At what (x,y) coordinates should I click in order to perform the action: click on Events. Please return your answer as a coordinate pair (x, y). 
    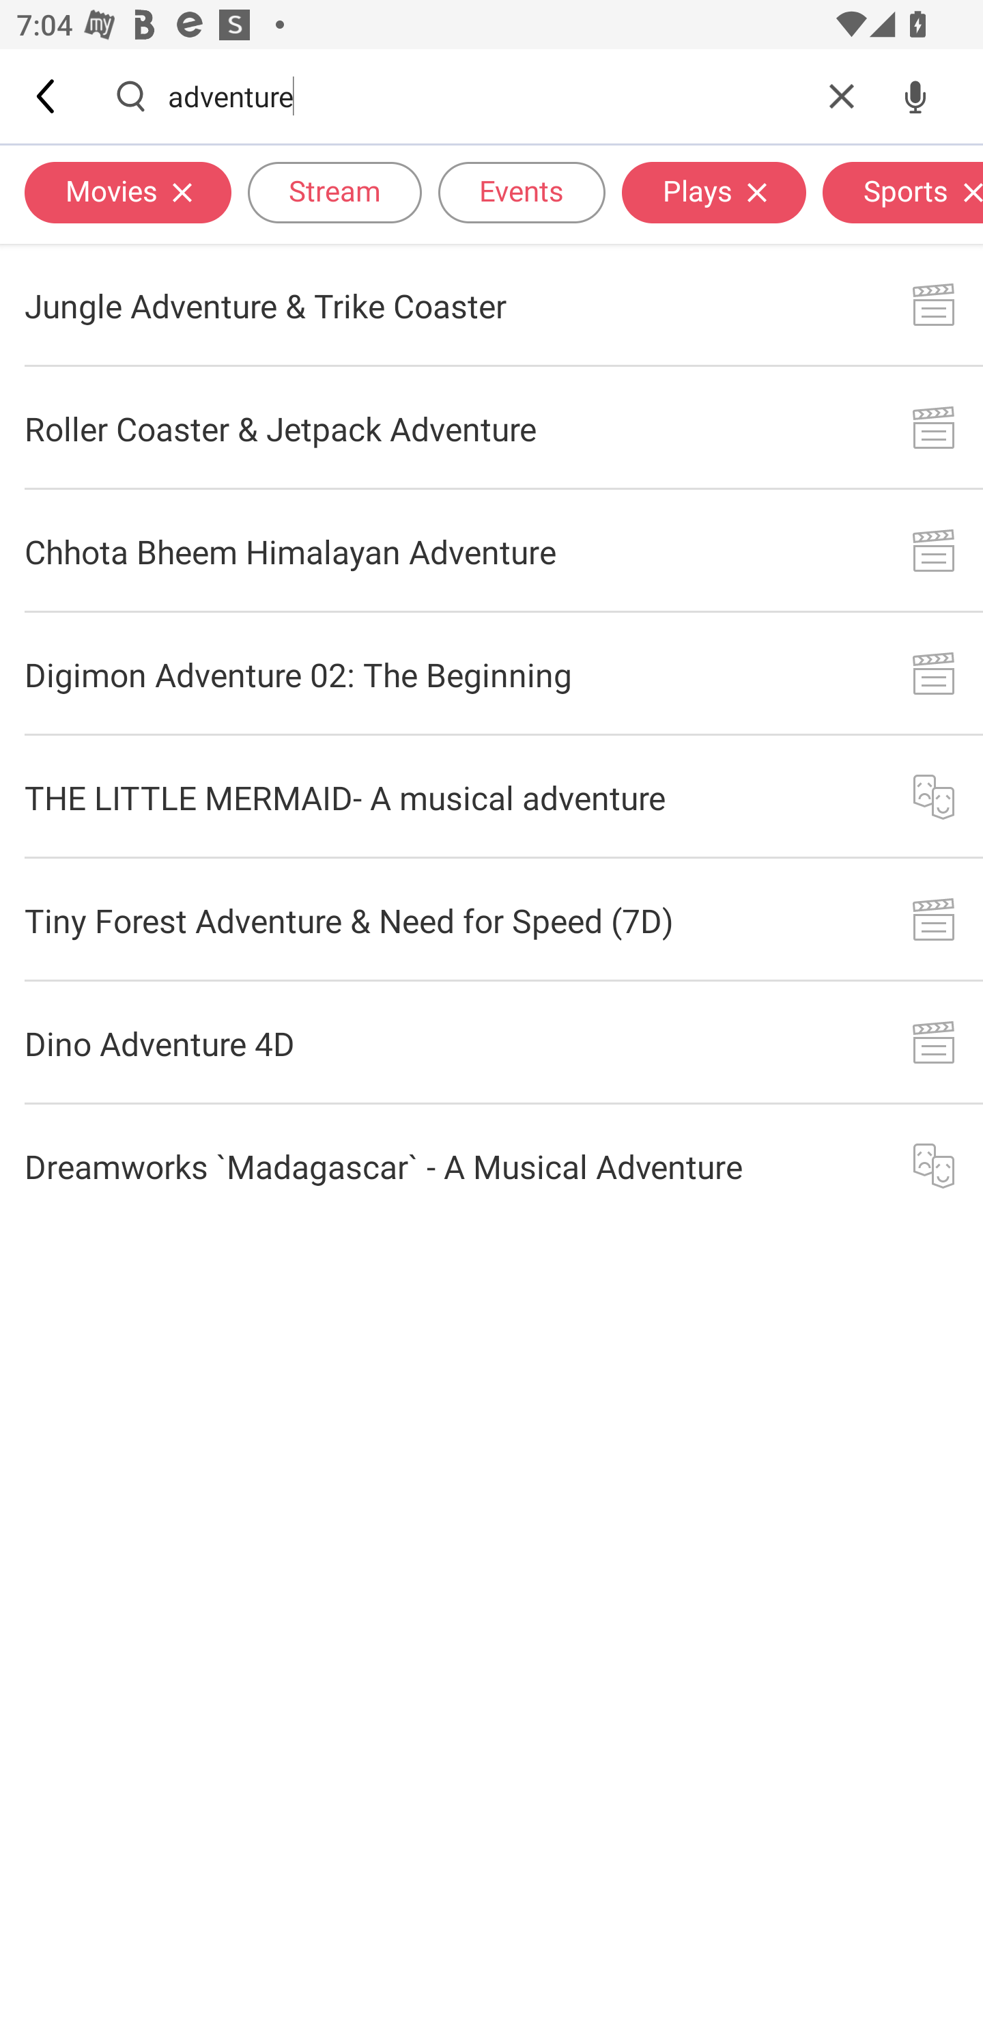
    Looking at the image, I should click on (522, 191).